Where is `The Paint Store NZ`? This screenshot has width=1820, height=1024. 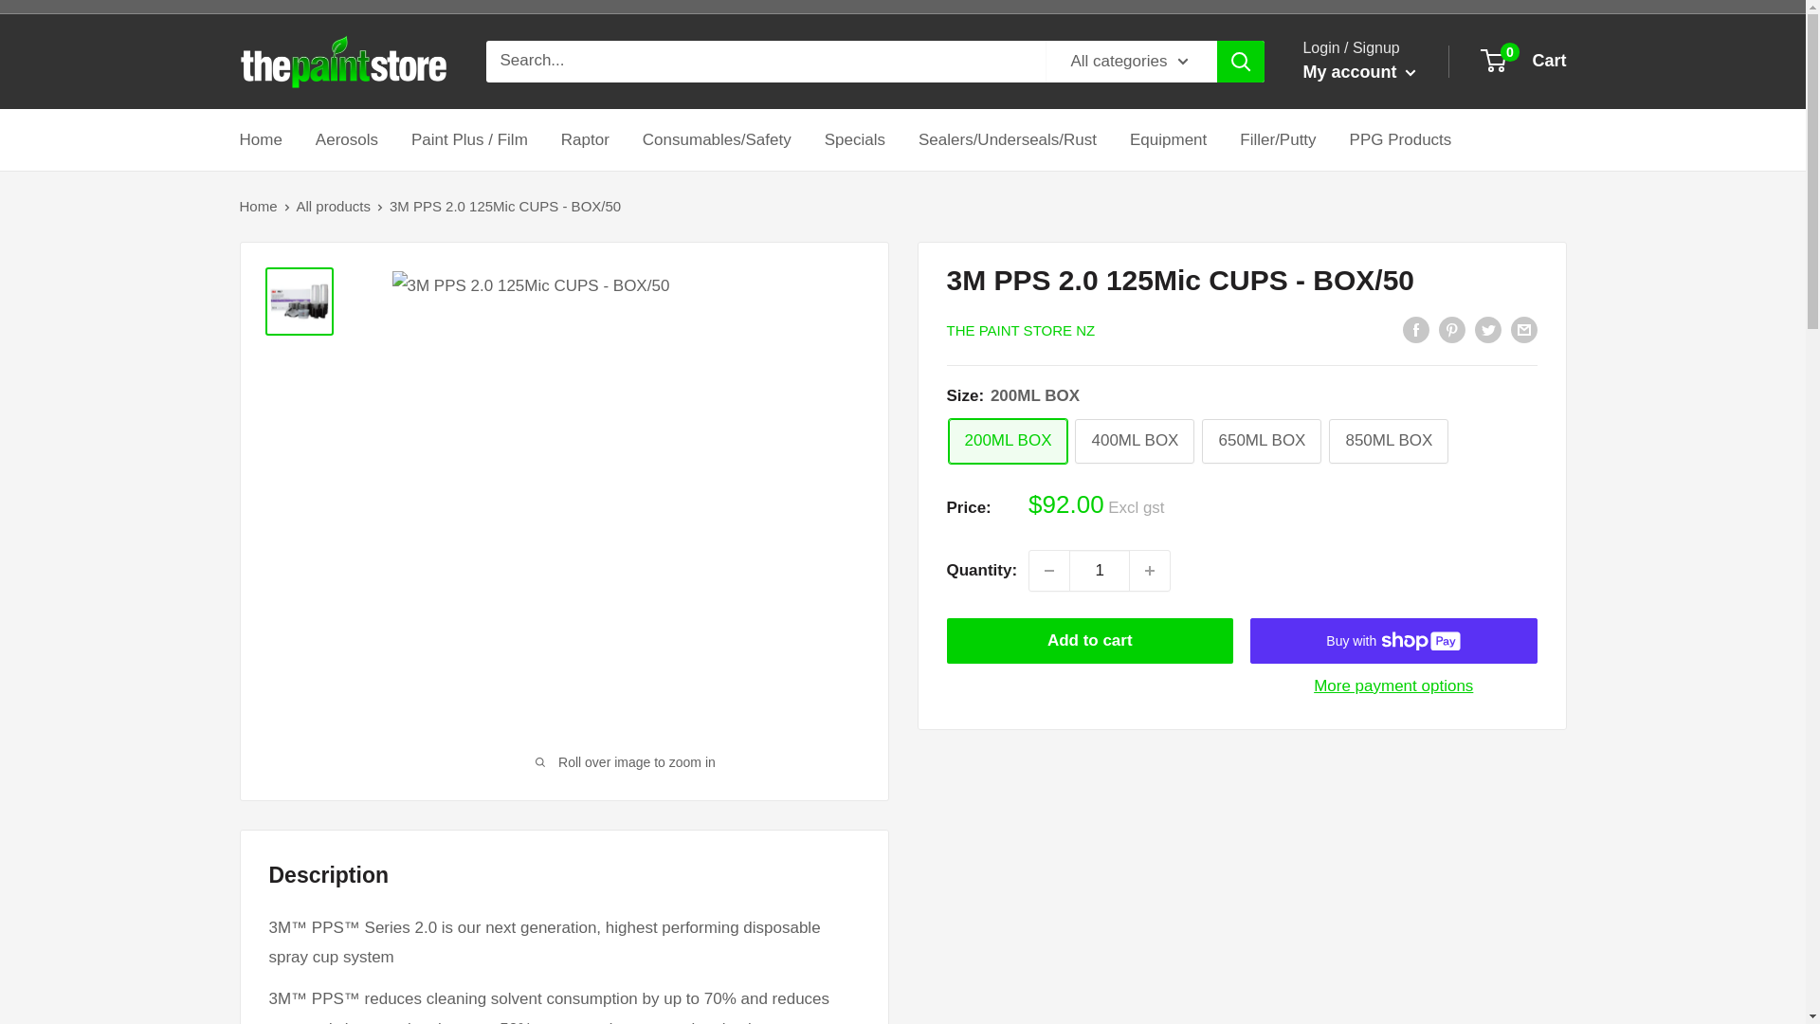 The Paint Store NZ is located at coordinates (343, 61).